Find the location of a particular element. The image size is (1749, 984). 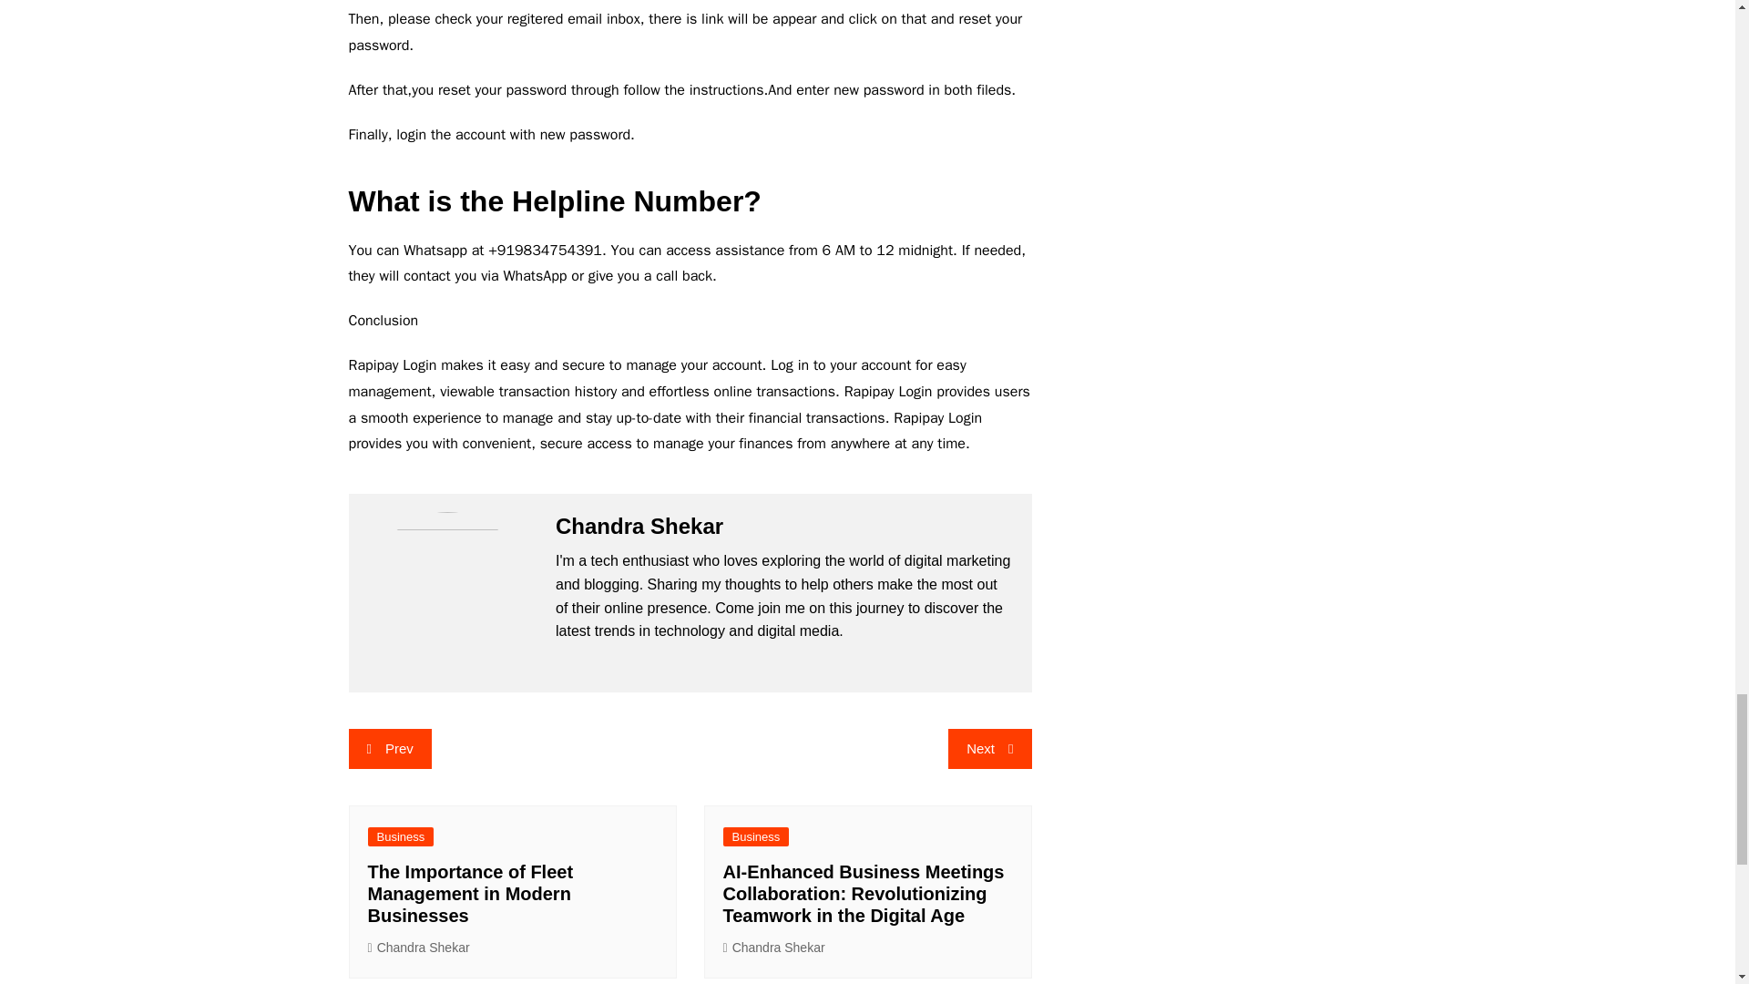

Chandra Shekar is located at coordinates (419, 948).